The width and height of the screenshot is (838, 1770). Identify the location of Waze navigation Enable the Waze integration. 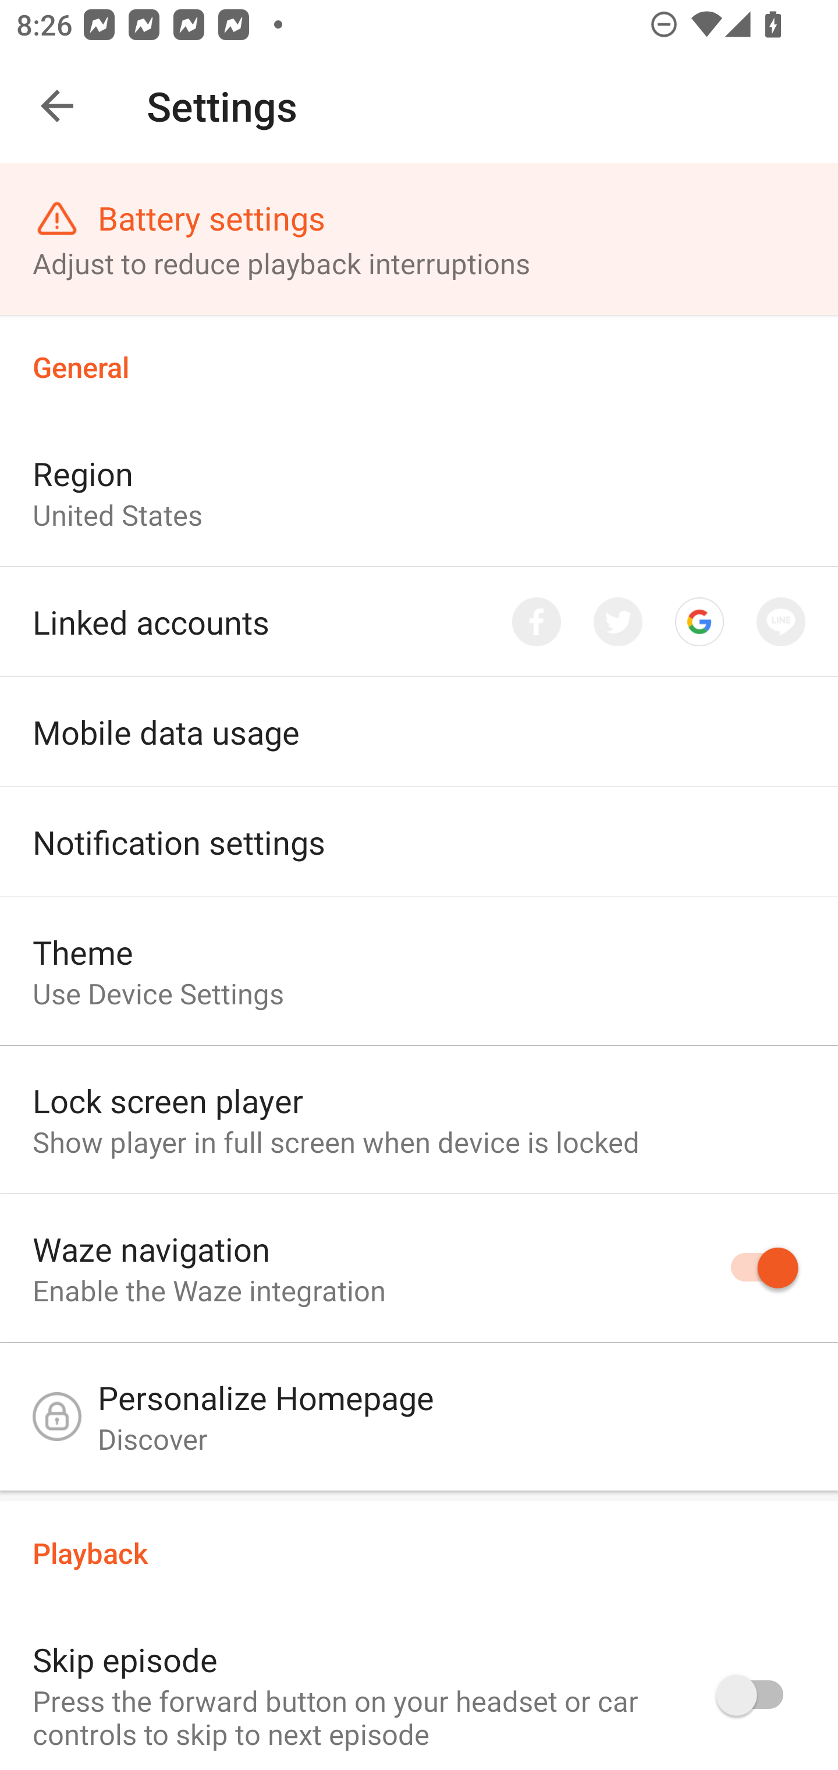
(419, 1269).